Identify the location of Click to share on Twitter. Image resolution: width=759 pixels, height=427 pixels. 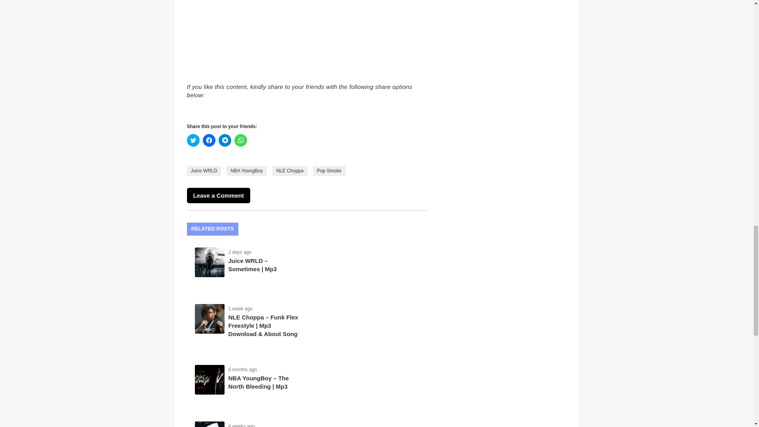
(193, 140).